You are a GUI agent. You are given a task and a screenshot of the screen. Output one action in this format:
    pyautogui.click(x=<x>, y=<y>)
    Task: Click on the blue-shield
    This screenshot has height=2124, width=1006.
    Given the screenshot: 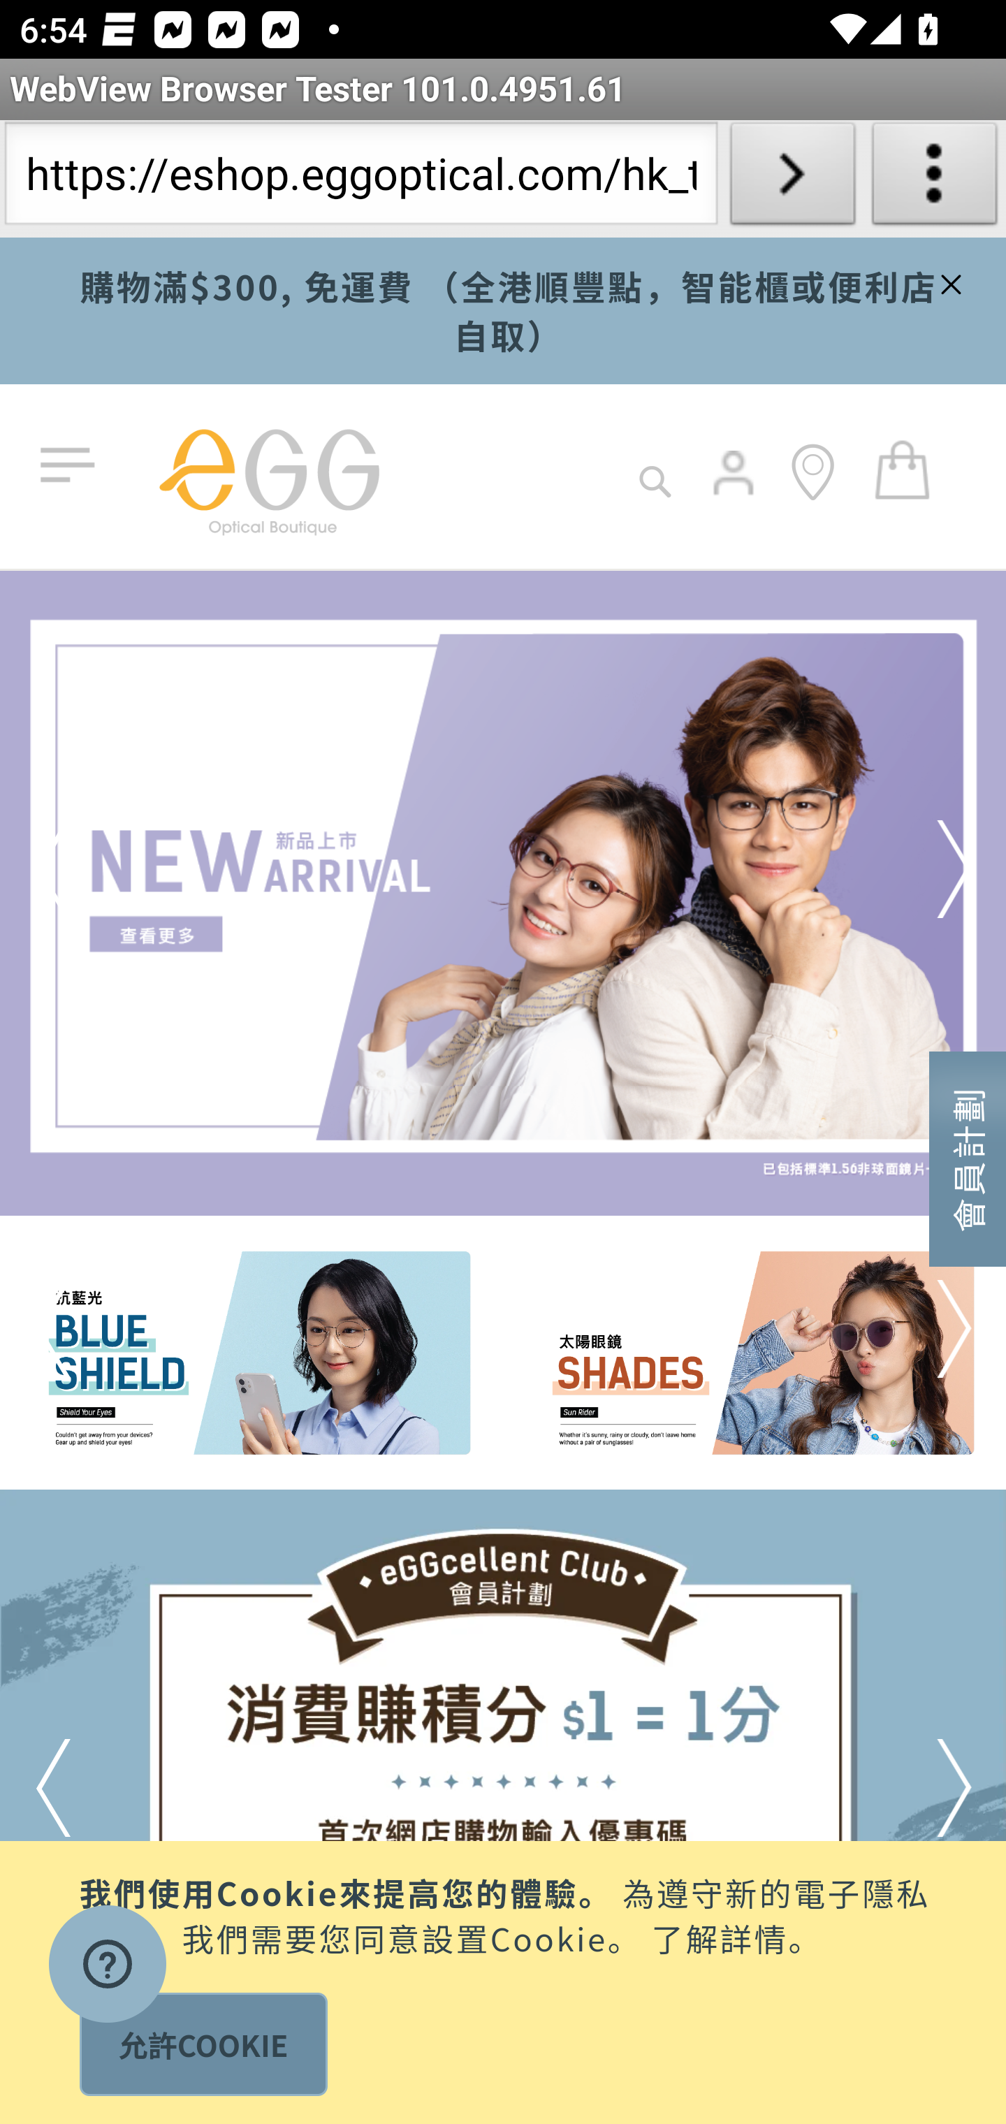 What is the action you would take?
    pyautogui.click(x=253, y=1354)
    